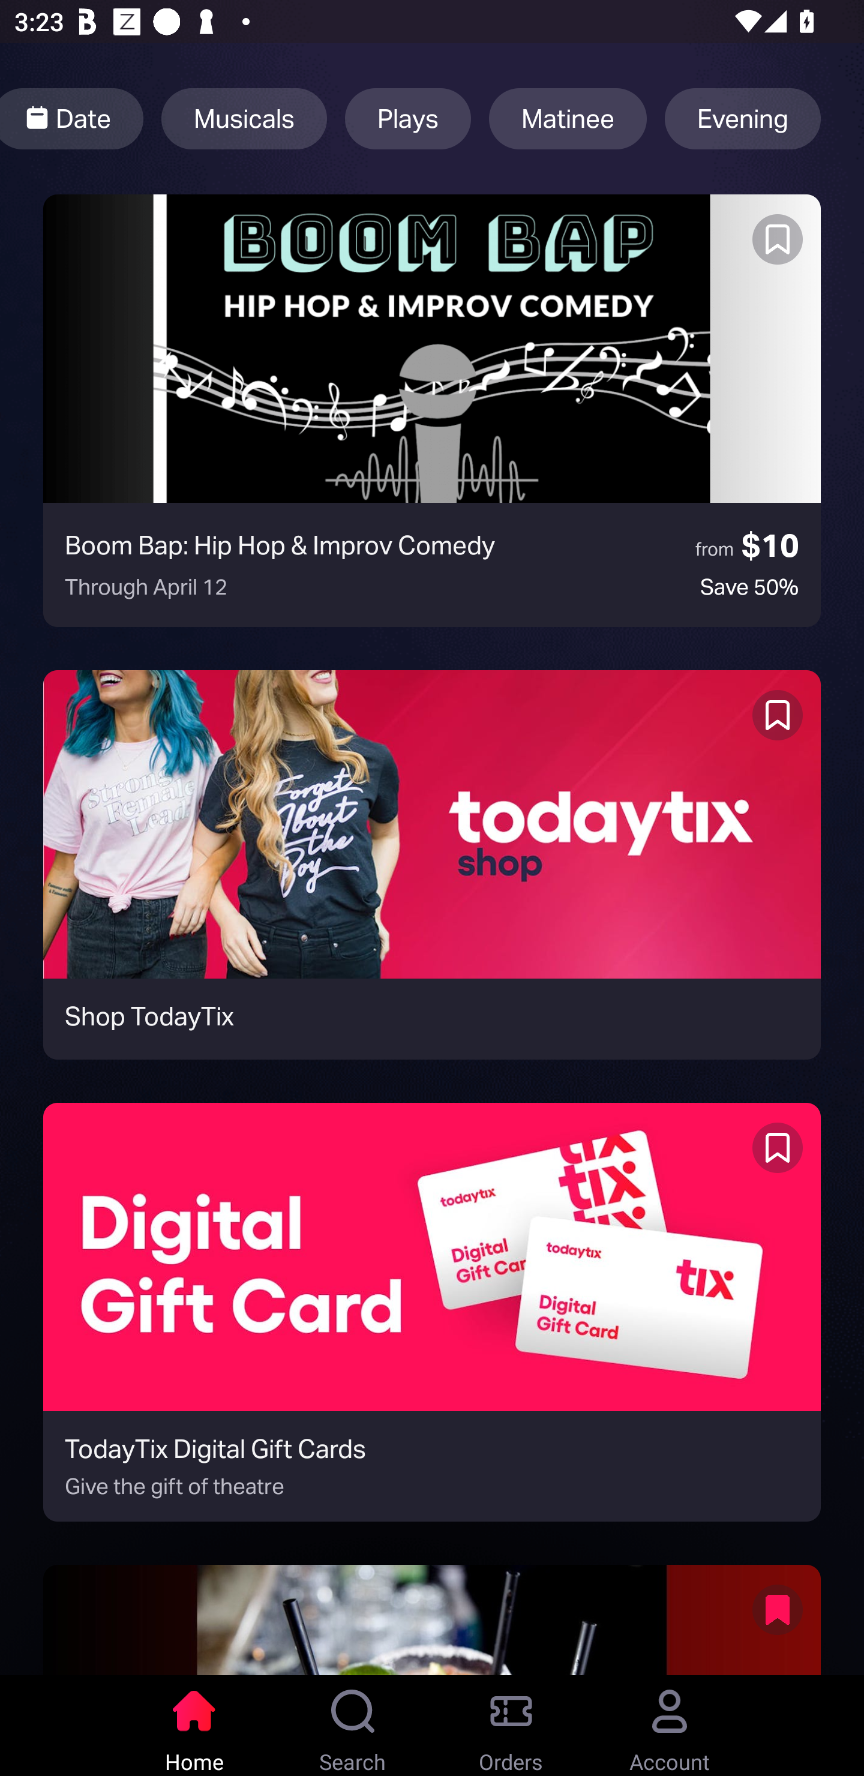 The height and width of the screenshot is (1776, 864). What do you see at coordinates (743, 119) in the screenshot?
I see `Evening` at bounding box center [743, 119].